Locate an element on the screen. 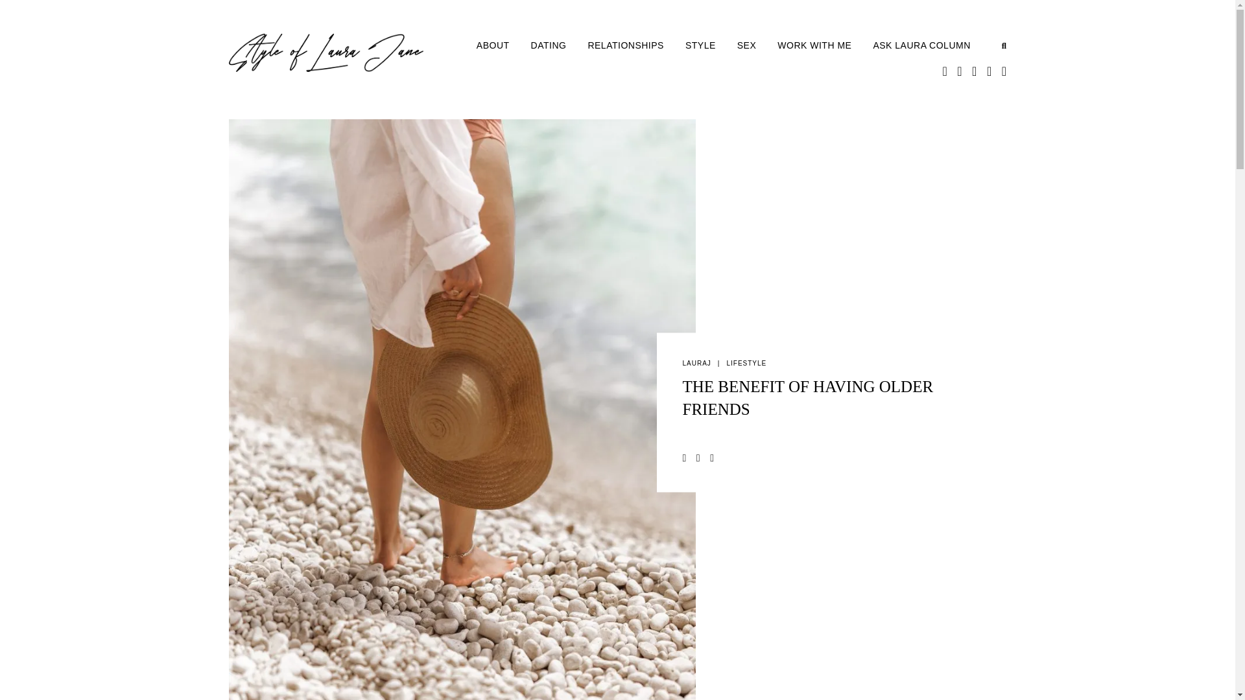 This screenshot has height=700, width=1245. STYLE is located at coordinates (711, 45).